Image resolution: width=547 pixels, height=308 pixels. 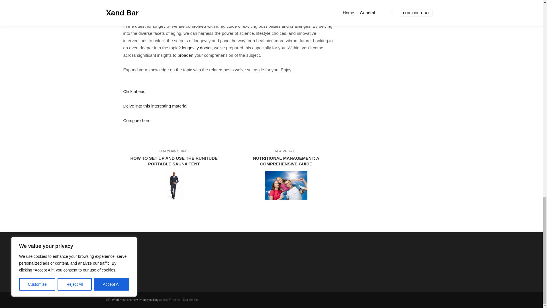 What do you see at coordinates (155, 106) in the screenshot?
I see `Delve into this interesting material` at bounding box center [155, 106].